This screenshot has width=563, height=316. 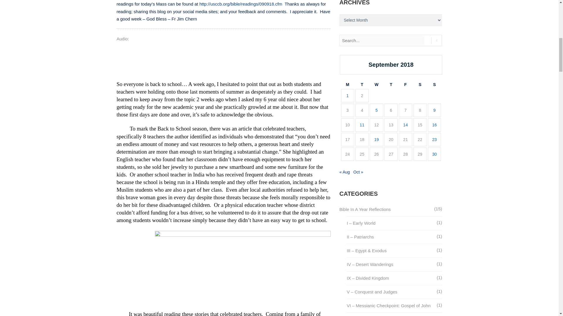 I want to click on Friday, so click(x=405, y=85).